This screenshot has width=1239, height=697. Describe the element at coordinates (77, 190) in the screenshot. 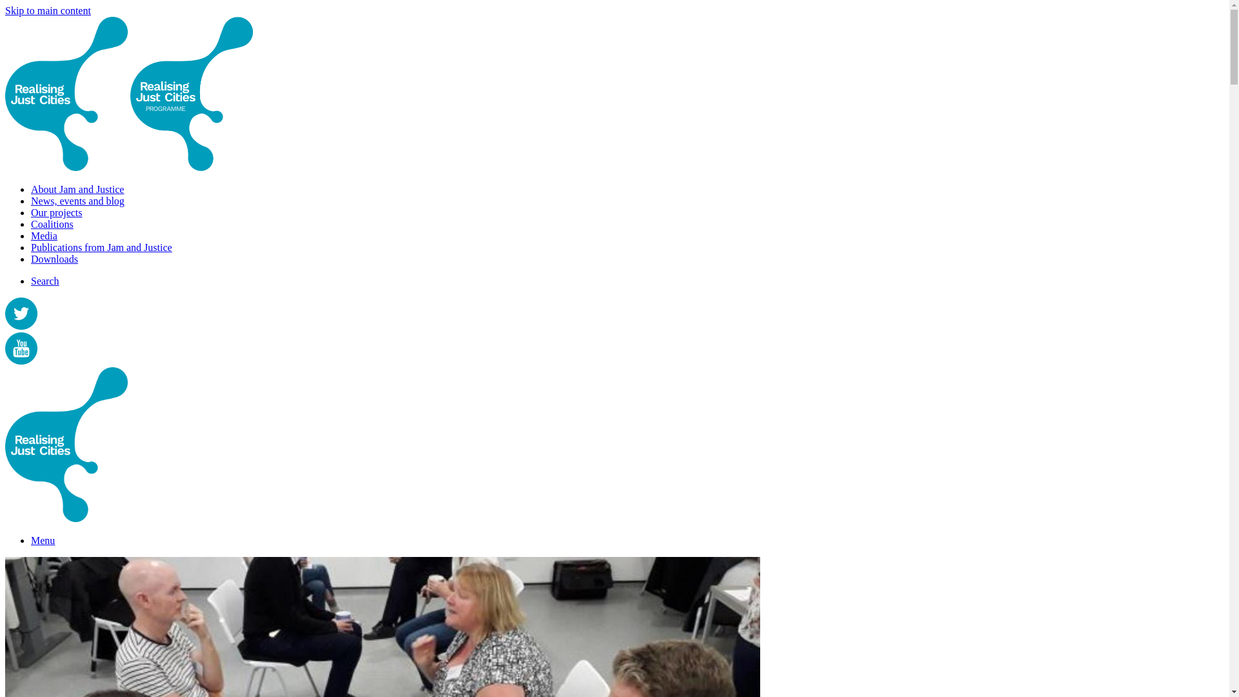

I see `What is Jam and Justice?` at that location.